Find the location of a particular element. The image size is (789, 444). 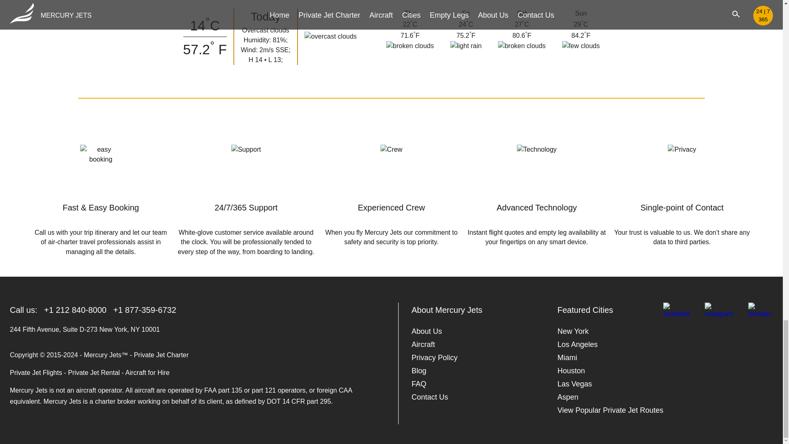

Privacy Policy is located at coordinates (435, 358).